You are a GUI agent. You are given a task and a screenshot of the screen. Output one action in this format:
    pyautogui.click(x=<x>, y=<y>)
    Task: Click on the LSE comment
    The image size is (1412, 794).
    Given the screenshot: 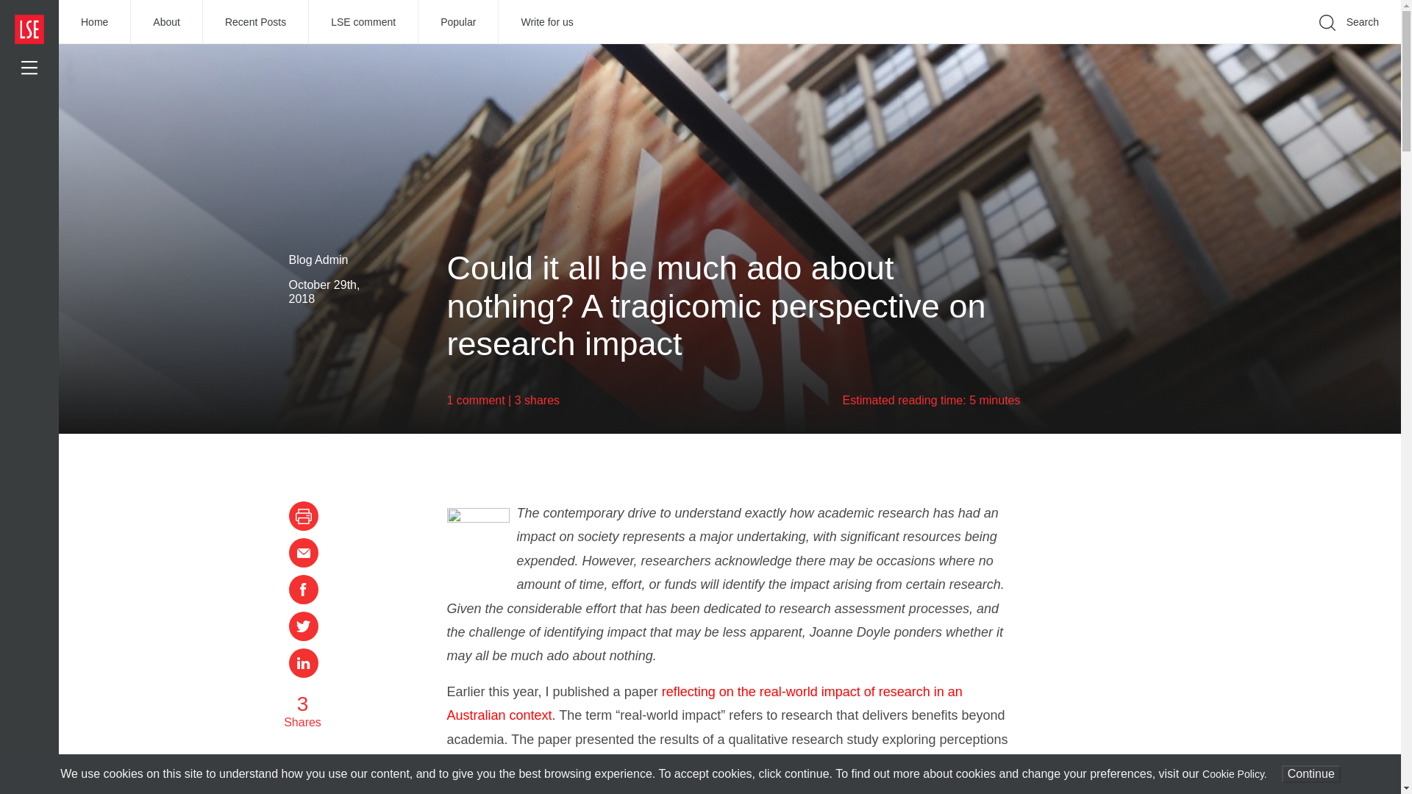 What is the action you would take?
    pyautogui.click(x=363, y=22)
    